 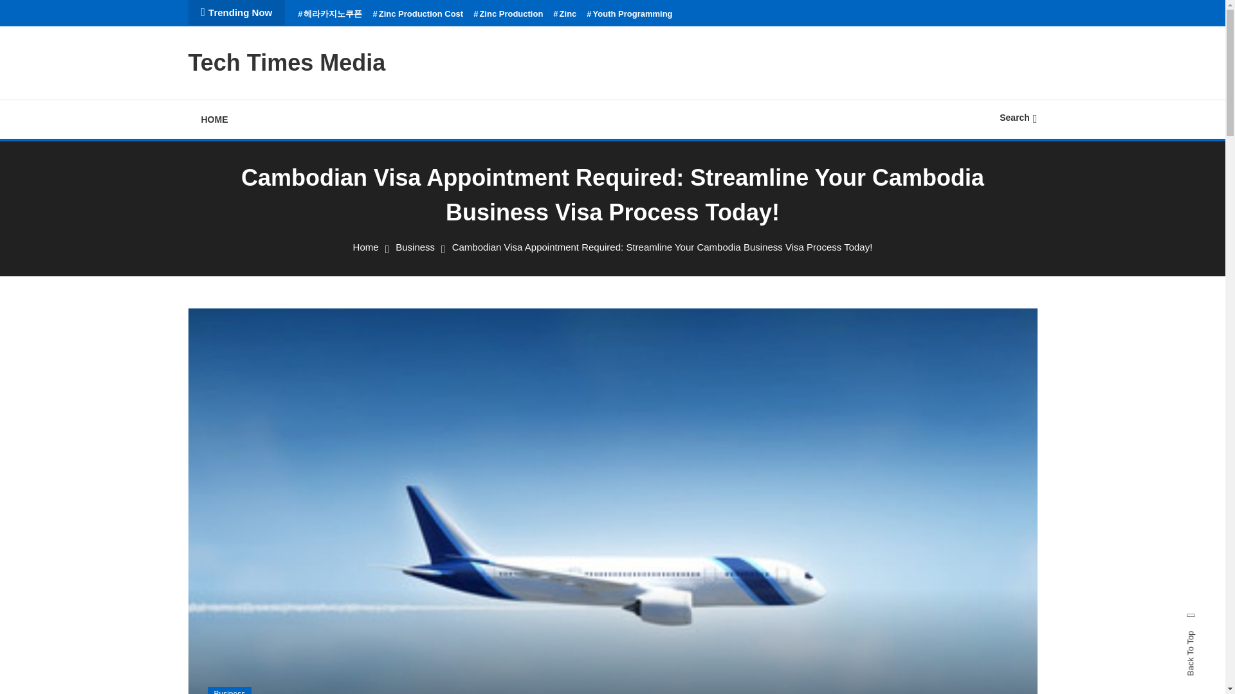 I want to click on HOME, so click(x=214, y=120).